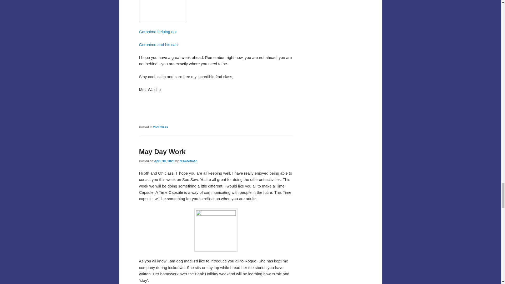  I want to click on View all posts by clsweetman, so click(188, 161).